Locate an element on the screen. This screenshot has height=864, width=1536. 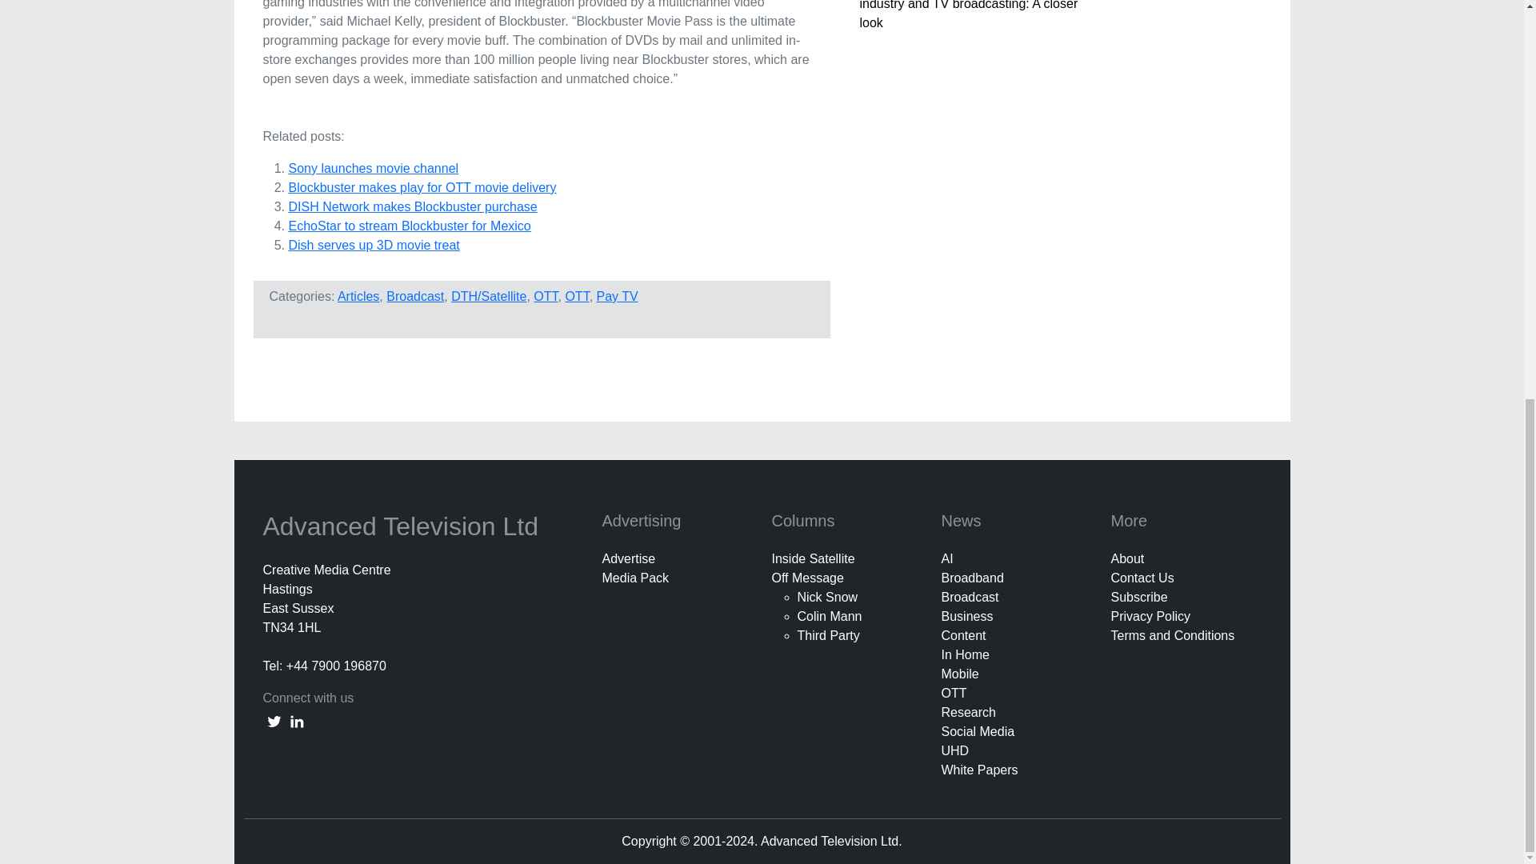
OTT is located at coordinates (576, 296).